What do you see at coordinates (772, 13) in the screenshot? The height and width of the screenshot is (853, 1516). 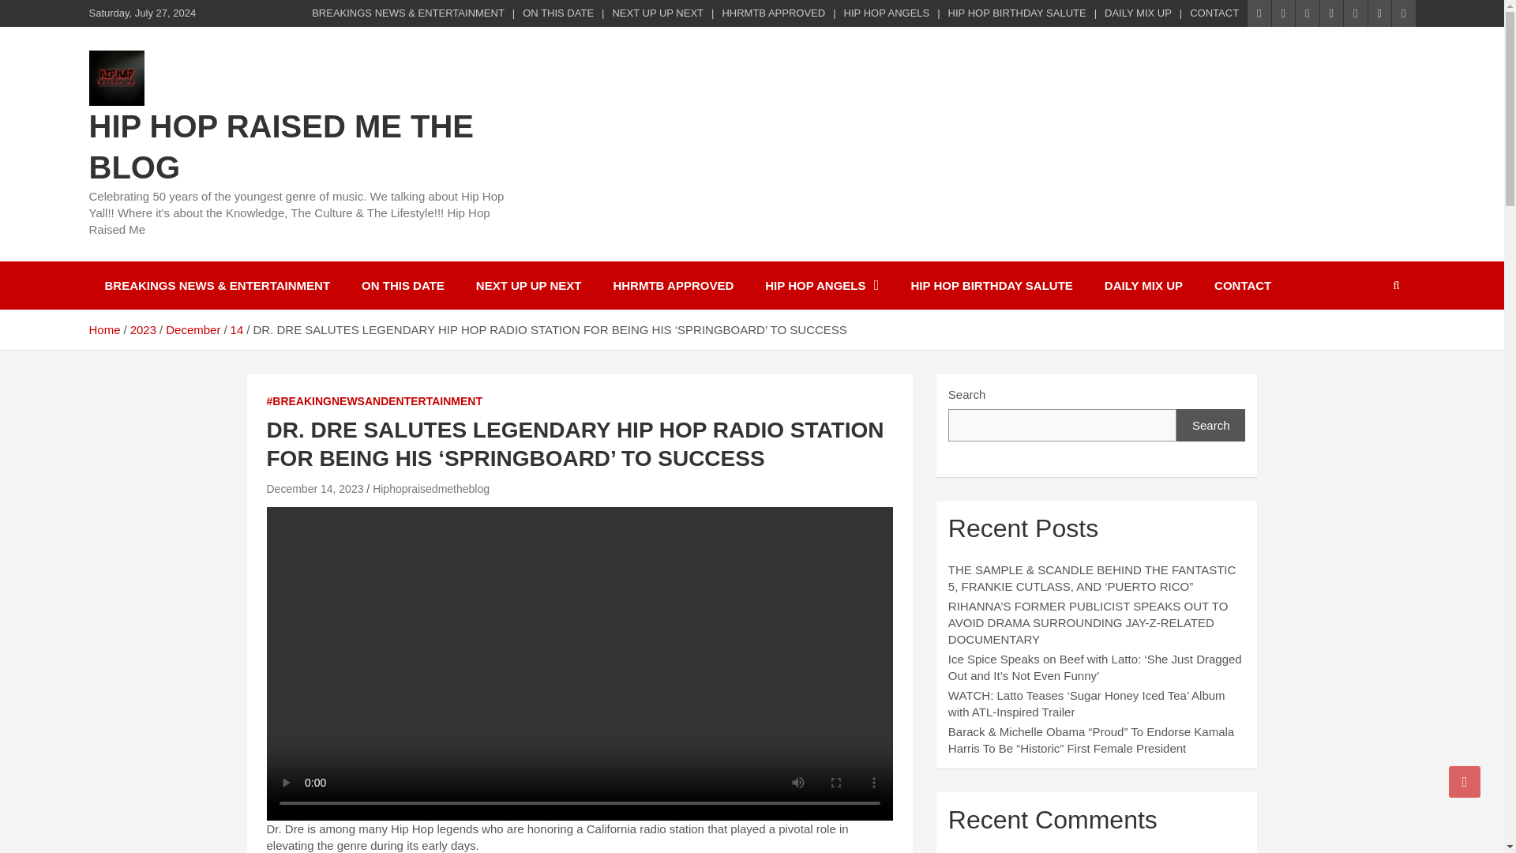 I see `HHRMTB APPROVED` at bounding box center [772, 13].